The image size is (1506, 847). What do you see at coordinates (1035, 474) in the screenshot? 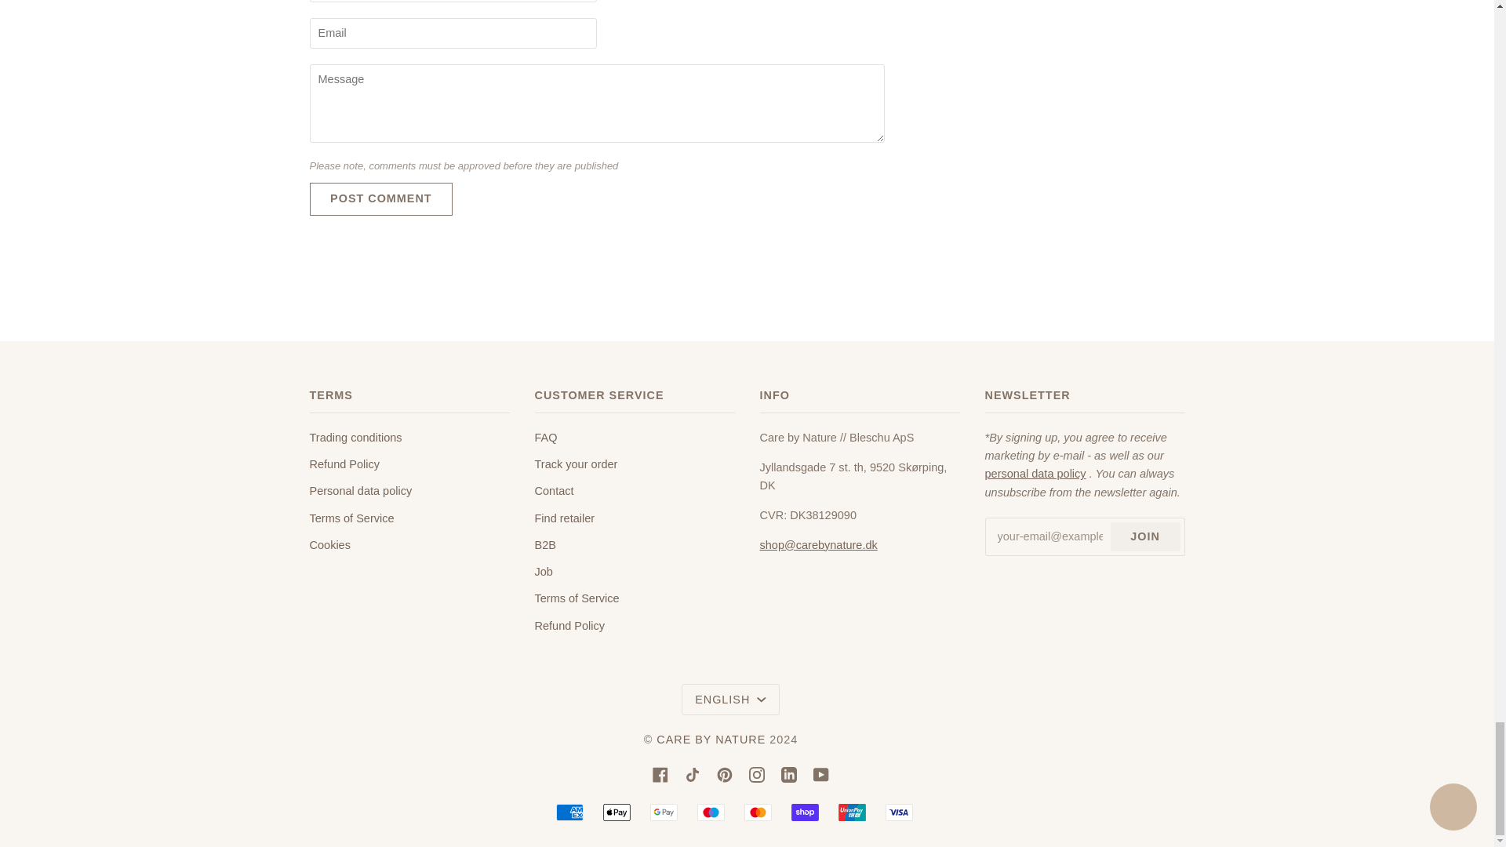
I see `Privacy Policy` at bounding box center [1035, 474].